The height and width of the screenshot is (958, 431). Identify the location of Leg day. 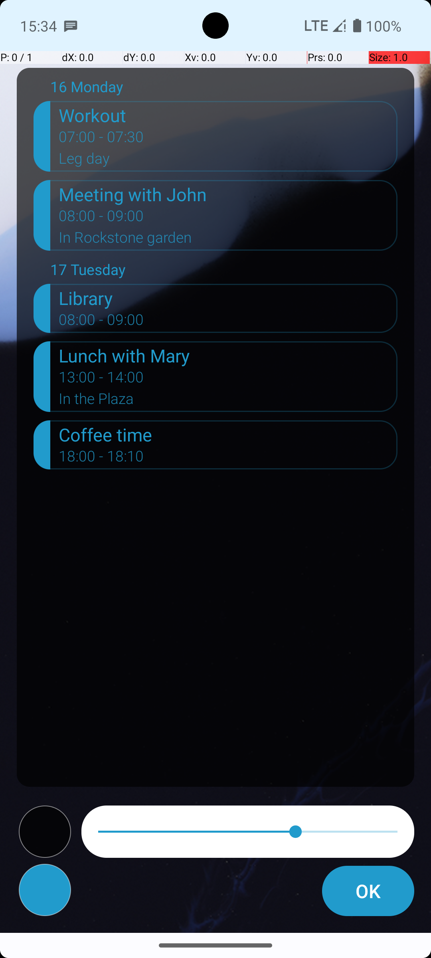
(228, 161).